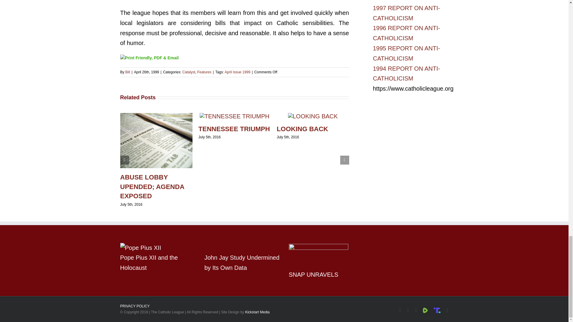  I want to click on ABUSE LOBBY UPENDED; AGENDA EXPOSED, so click(152, 187).